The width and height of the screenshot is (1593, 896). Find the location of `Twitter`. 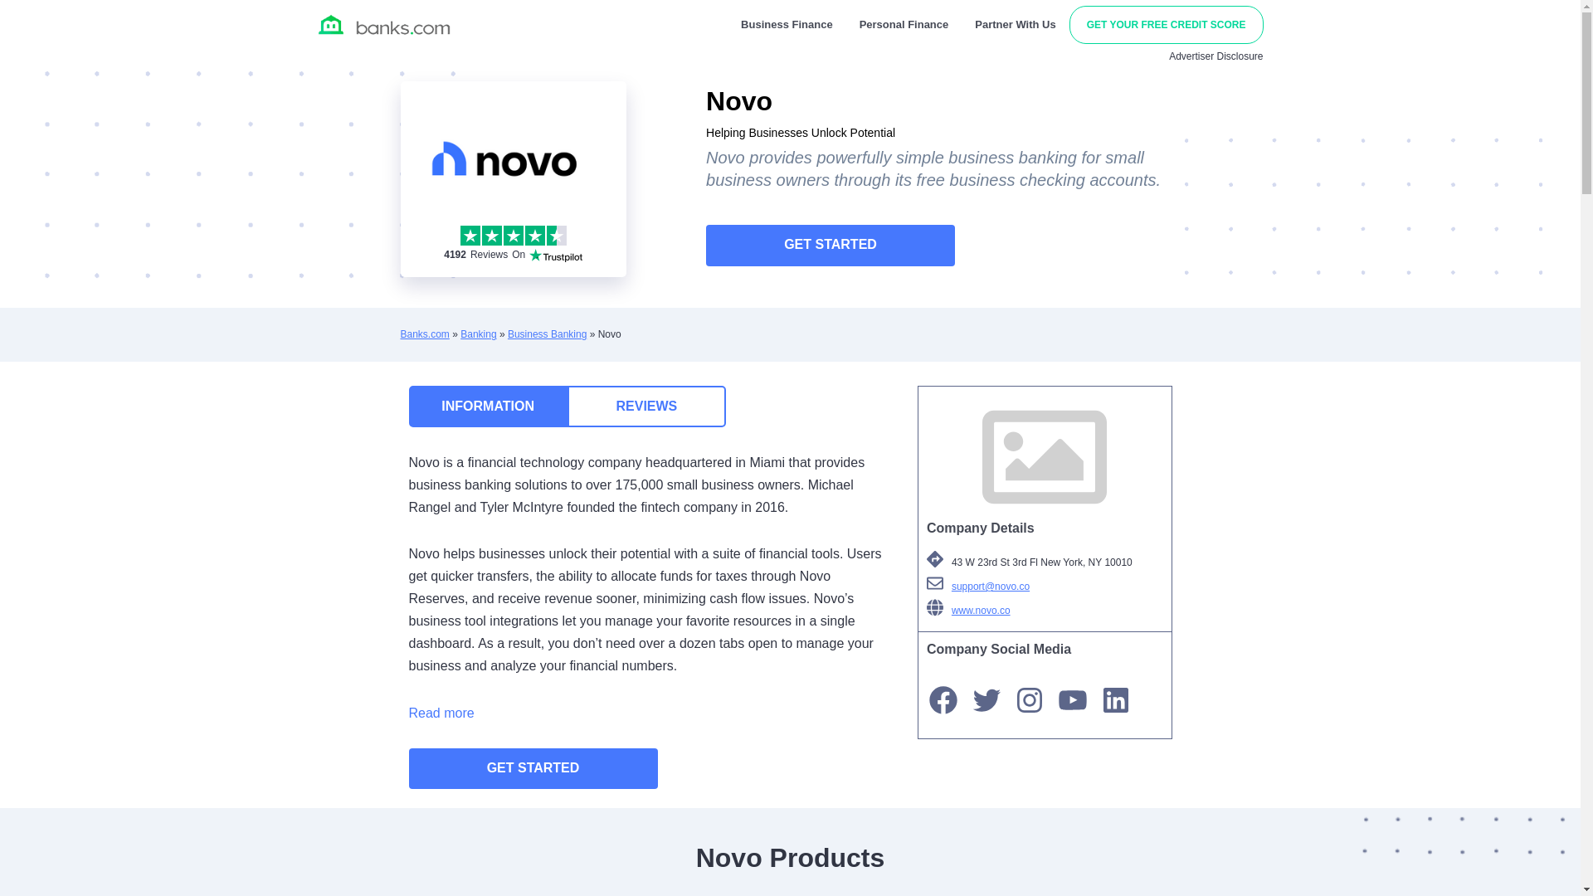

Twitter is located at coordinates (1016, 24).